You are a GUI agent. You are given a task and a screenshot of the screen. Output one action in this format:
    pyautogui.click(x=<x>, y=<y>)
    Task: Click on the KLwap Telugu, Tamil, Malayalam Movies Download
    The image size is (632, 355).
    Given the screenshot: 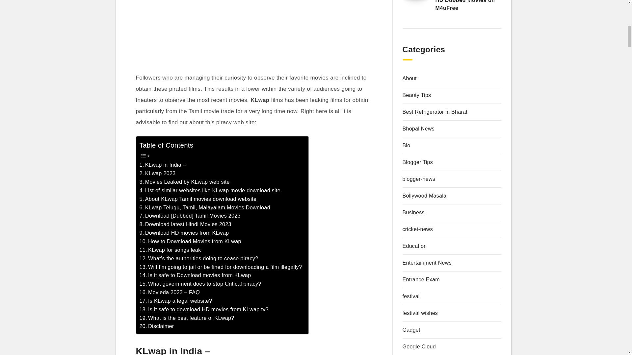 What is the action you would take?
    pyautogui.click(x=205, y=207)
    